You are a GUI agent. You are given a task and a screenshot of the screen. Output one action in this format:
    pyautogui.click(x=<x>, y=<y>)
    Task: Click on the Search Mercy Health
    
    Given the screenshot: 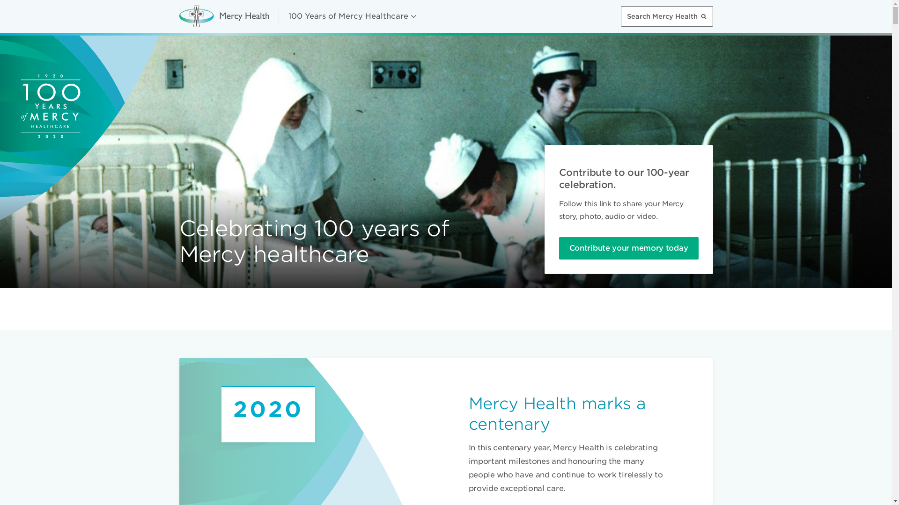 What is the action you would take?
    pyautogui.click(x=667, y=16)
    